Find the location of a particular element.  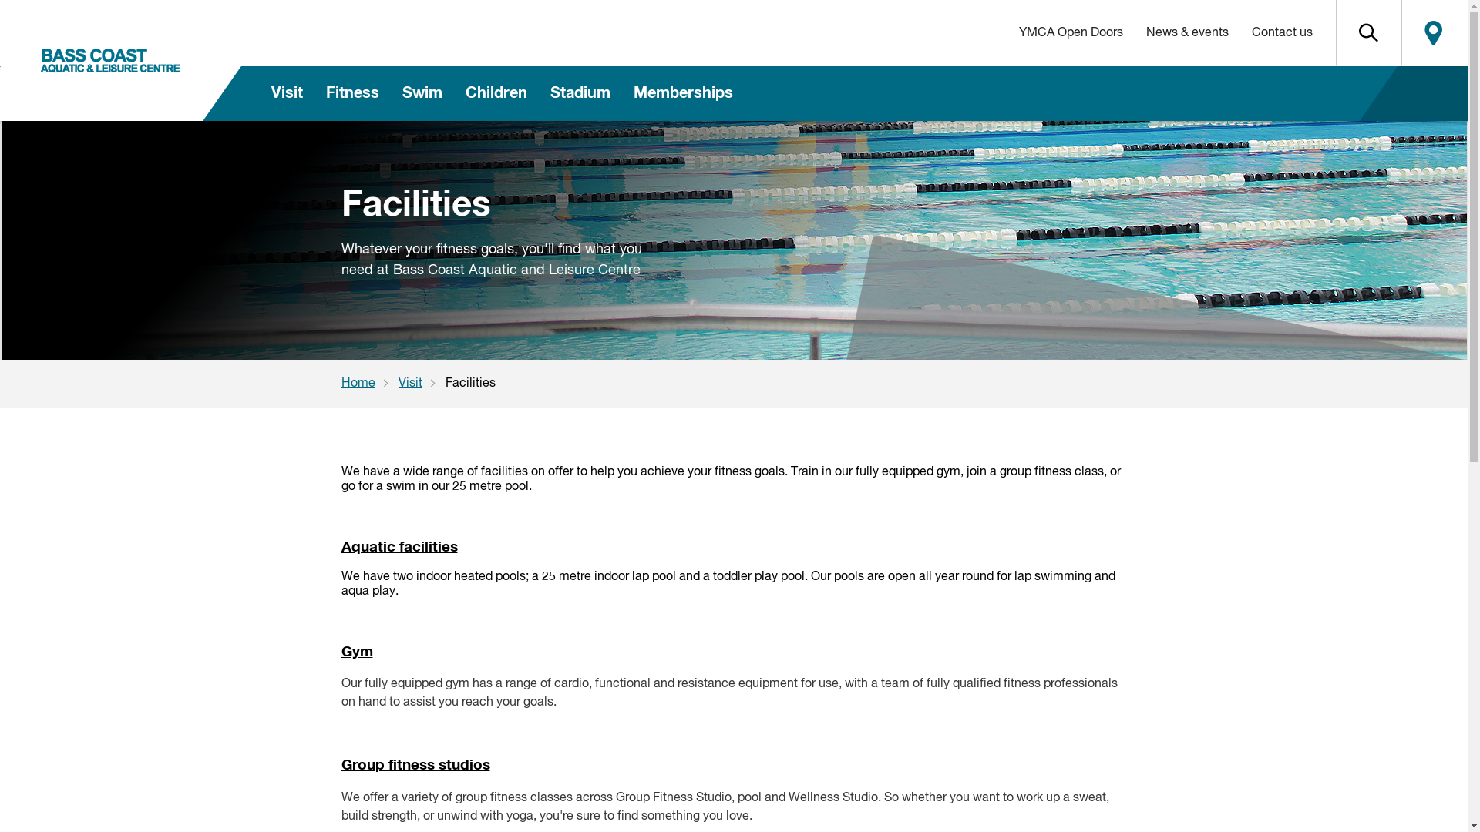

Aquatic facilities is located at coordinates (399, 547).